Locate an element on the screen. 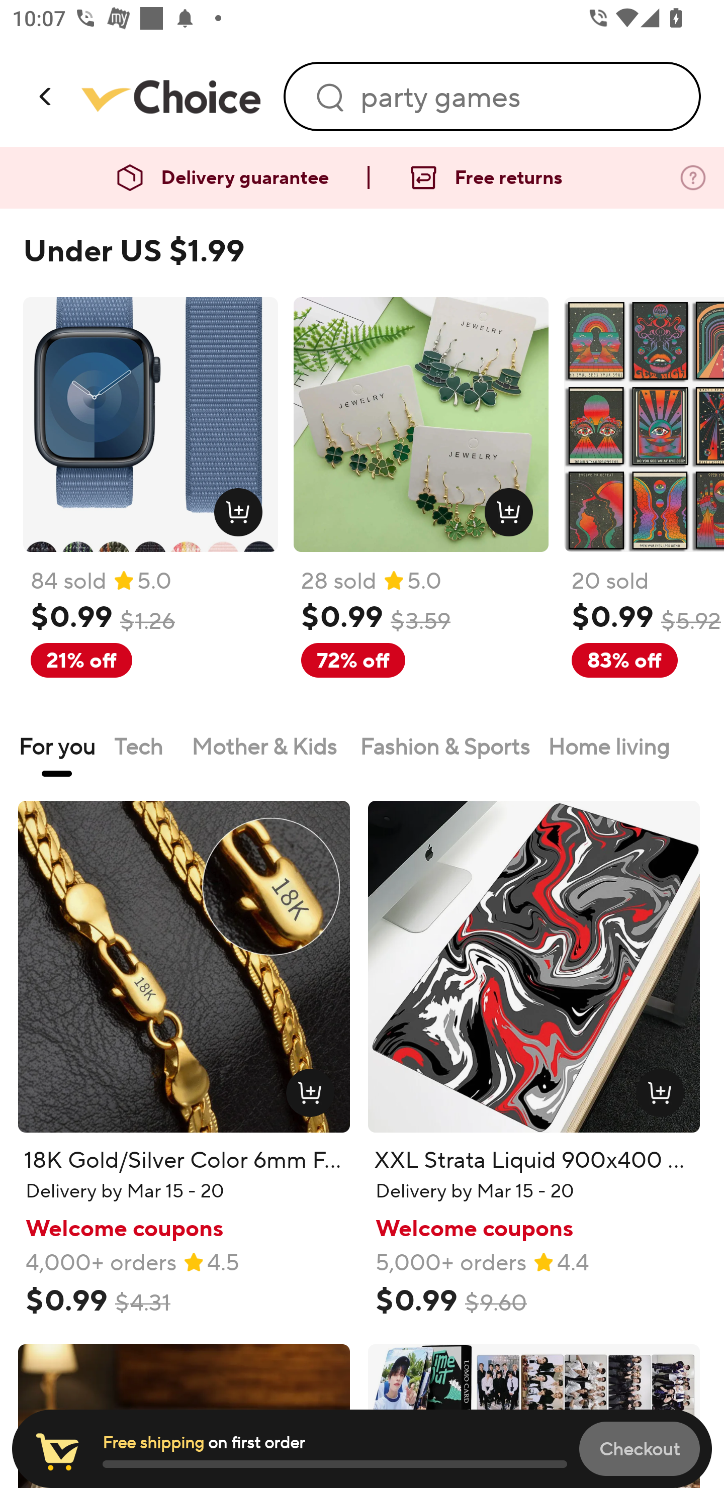  Mother & Kids  is located at coordinates (266, 746).